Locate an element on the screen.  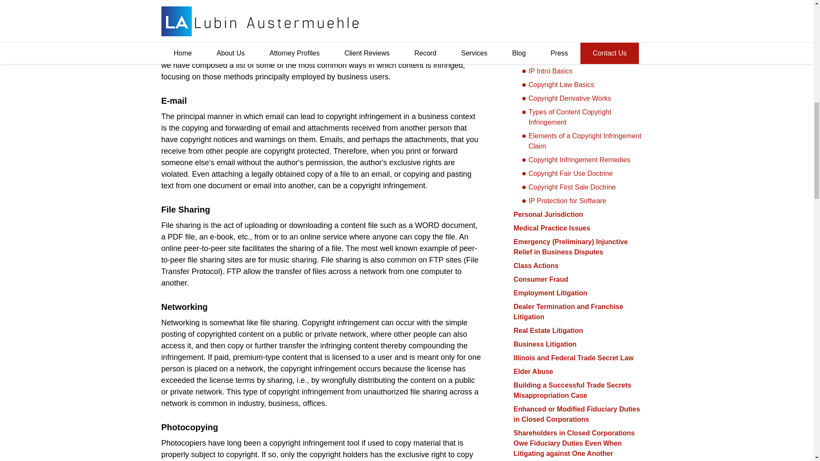
Types of Content Copyright Infringement is located at coordinates (581, 117).